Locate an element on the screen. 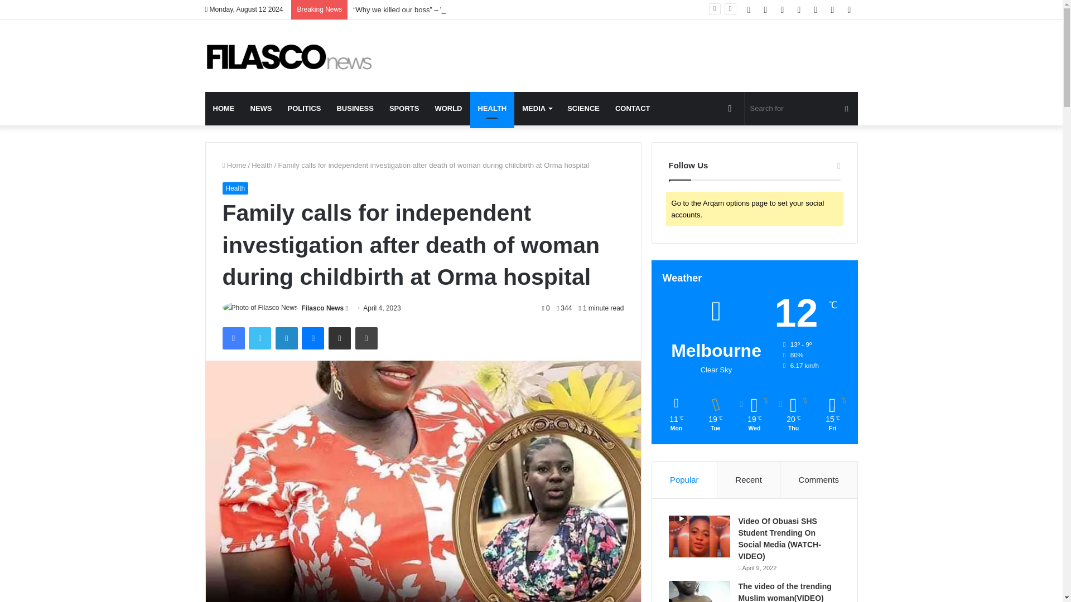  SCIENCE is located at coordinates (583, 108).